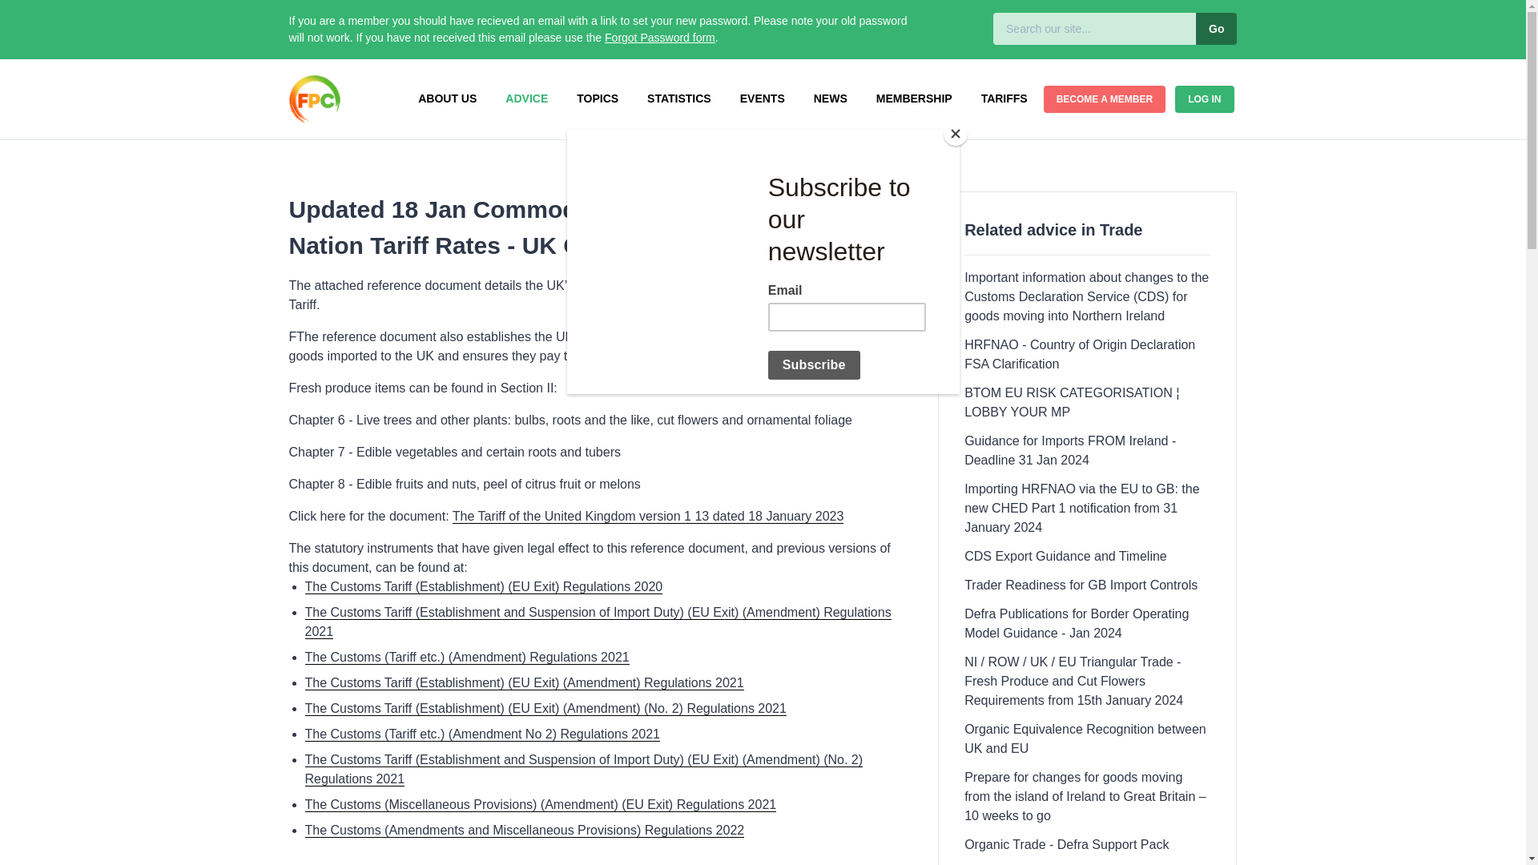 Image resolution: width=1538 pixels, height=865 pixels. What do you see at coordinates (763, 98) in the screenshot?
I see `EVENTS` at bounding box center [763, 98].